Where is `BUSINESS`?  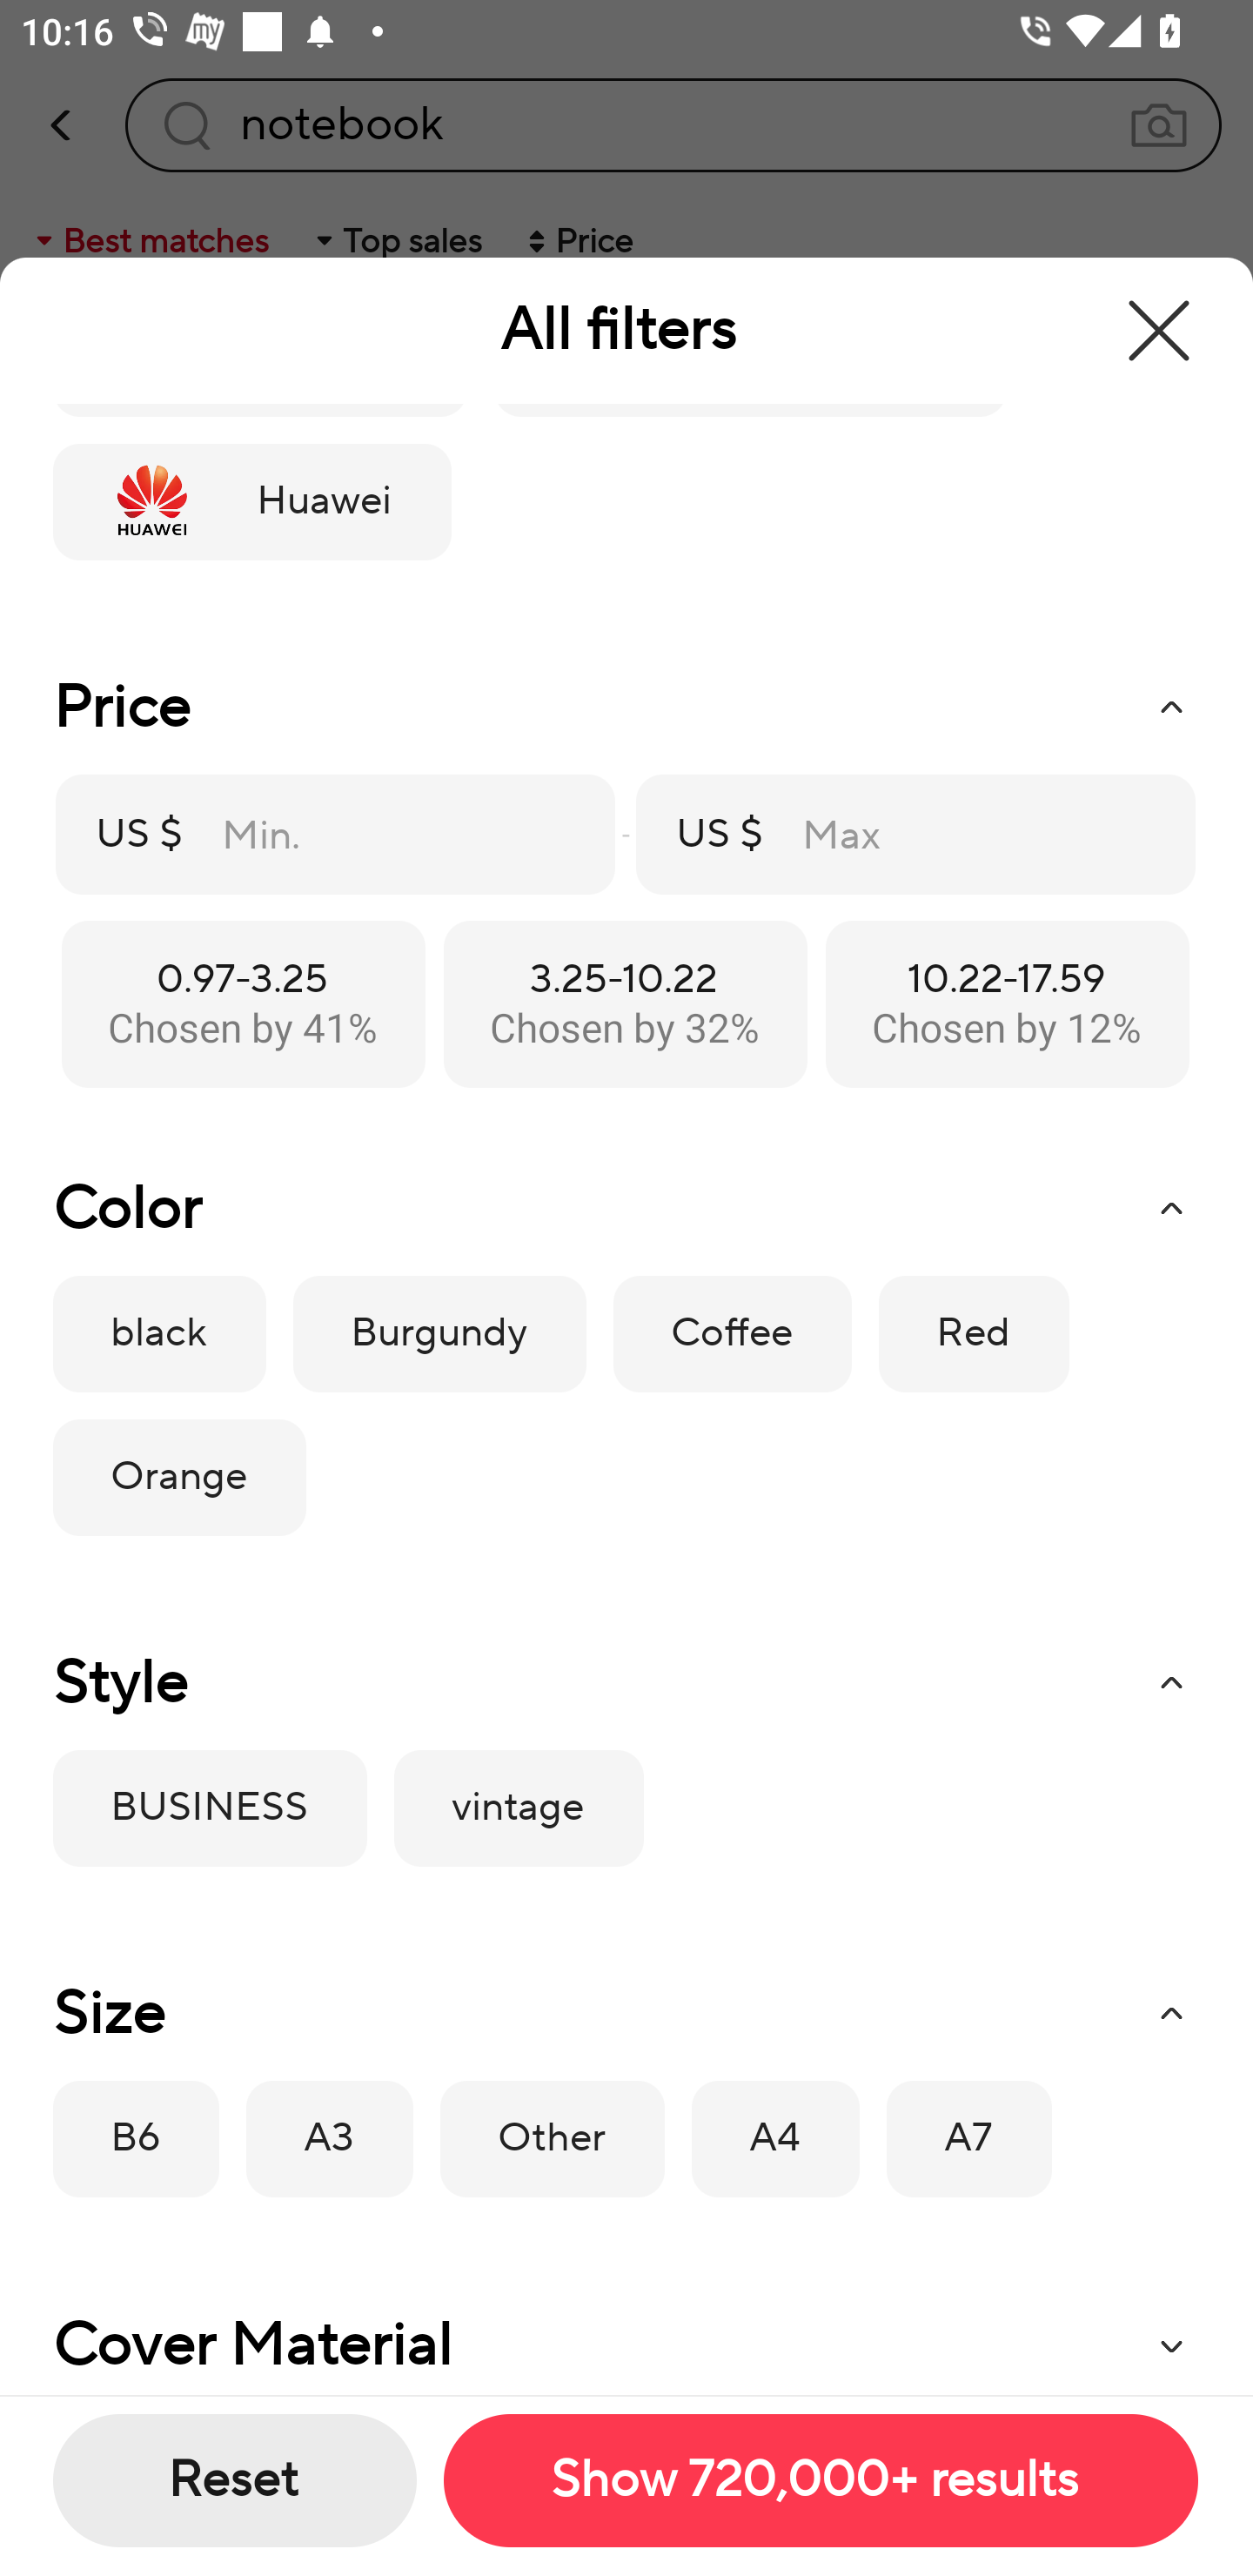
BUSINESS is located at coordinates (209, 1808).